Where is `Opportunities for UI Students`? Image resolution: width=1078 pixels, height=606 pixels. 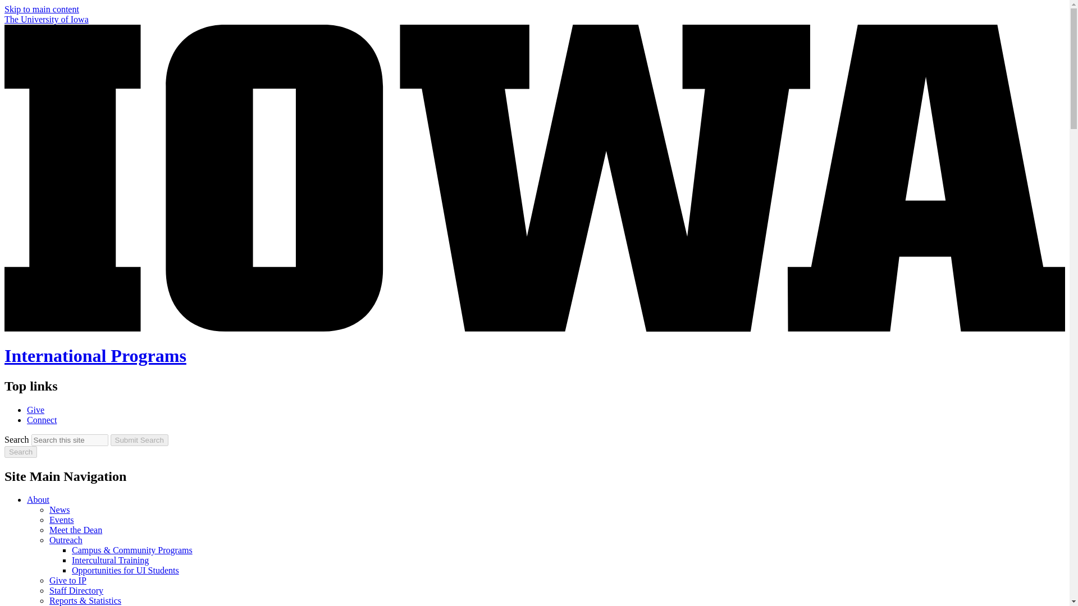 Opportunities for UI Students is located at coordinates (125, 570).